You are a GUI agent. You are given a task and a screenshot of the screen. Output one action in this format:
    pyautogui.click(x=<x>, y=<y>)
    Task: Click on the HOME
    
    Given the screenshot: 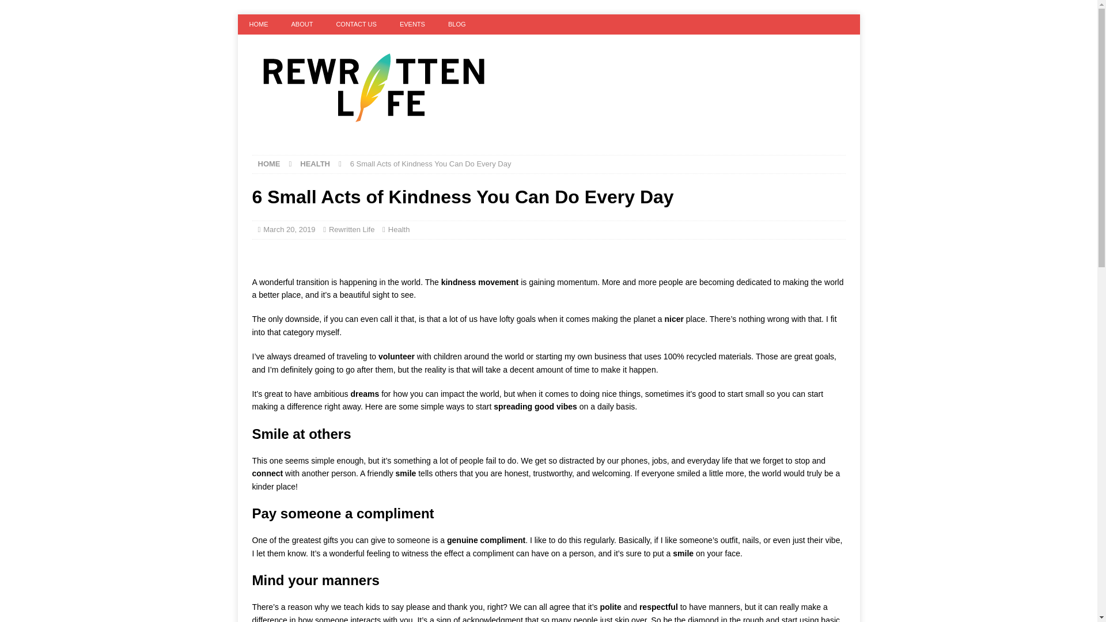 What is the action you would take?
    pyautogui.click(x=258, y=24)
    